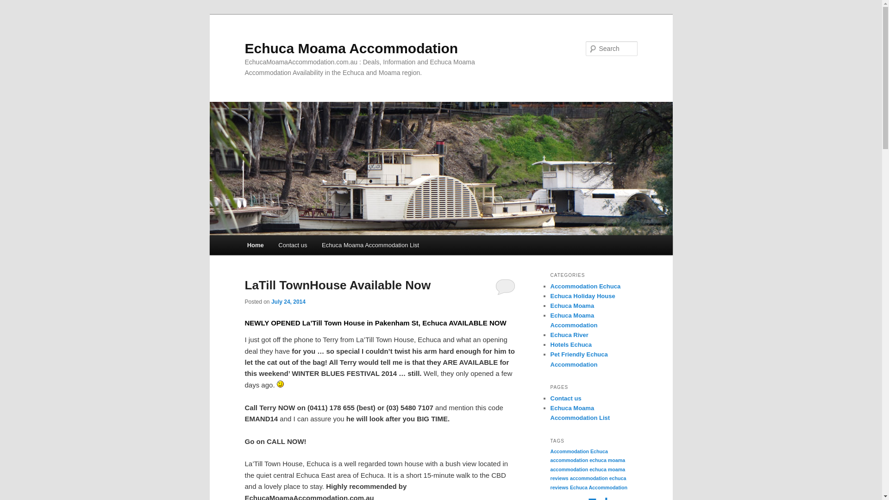  I want to click on Accommodation Echuca, so click(585, 286).